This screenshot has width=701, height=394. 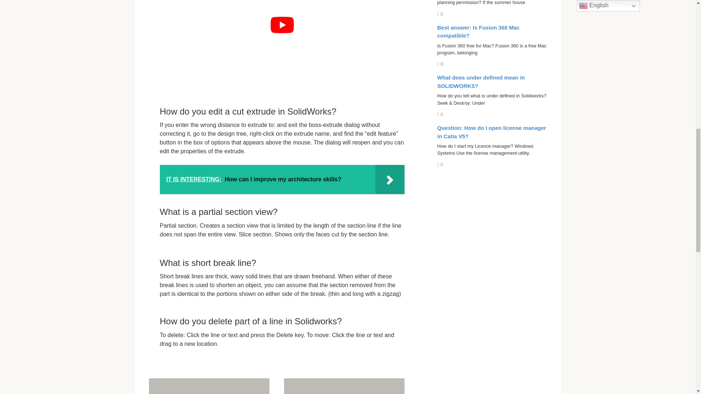 I want to click on Comments, so click(x=479, y=31).